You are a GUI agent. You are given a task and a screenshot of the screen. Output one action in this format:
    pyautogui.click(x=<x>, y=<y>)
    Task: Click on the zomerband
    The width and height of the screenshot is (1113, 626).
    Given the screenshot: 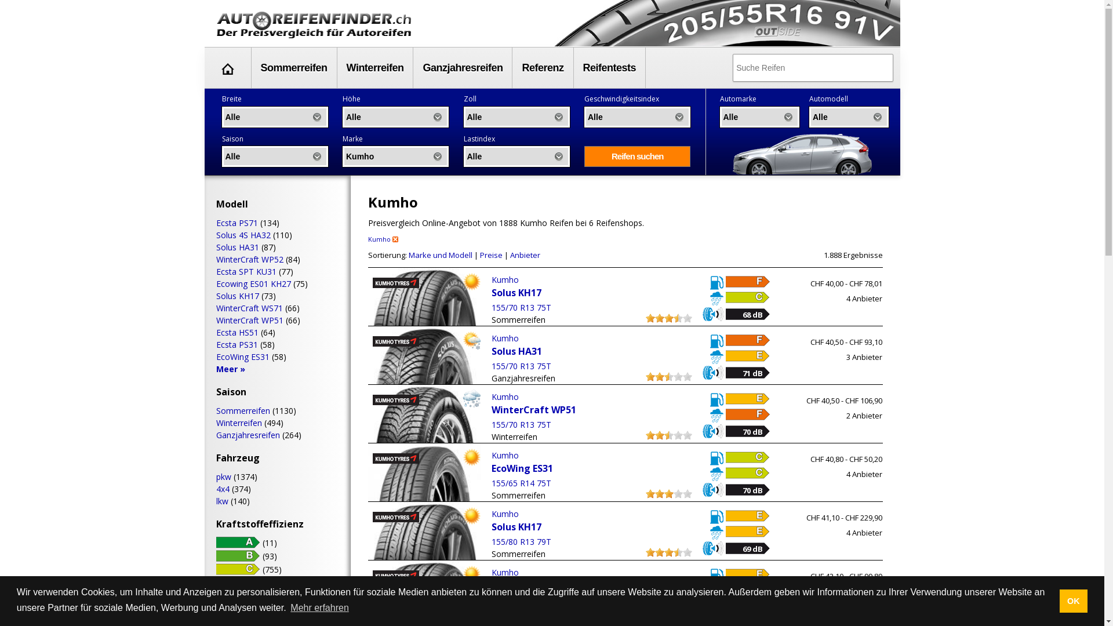 What is the action you would take?
    pyautogui.click(x=472, y=574)
    